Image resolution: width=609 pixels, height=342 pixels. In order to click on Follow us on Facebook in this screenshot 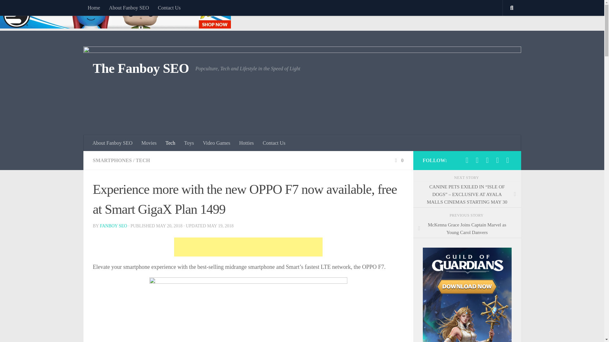, I will do `click(467, 160)`.